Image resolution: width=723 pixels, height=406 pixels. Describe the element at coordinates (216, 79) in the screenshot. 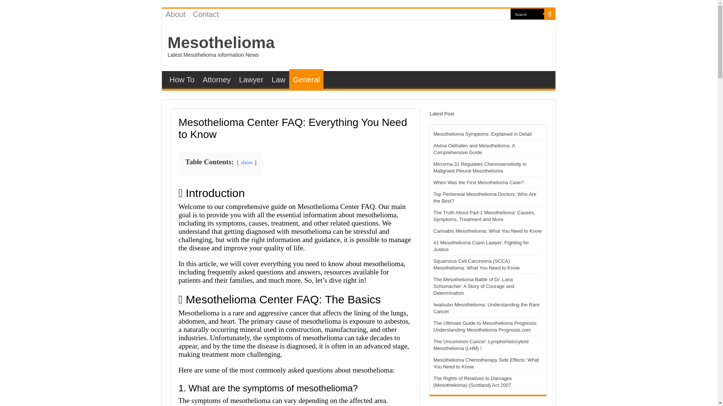

I see `Attorney` at that location.